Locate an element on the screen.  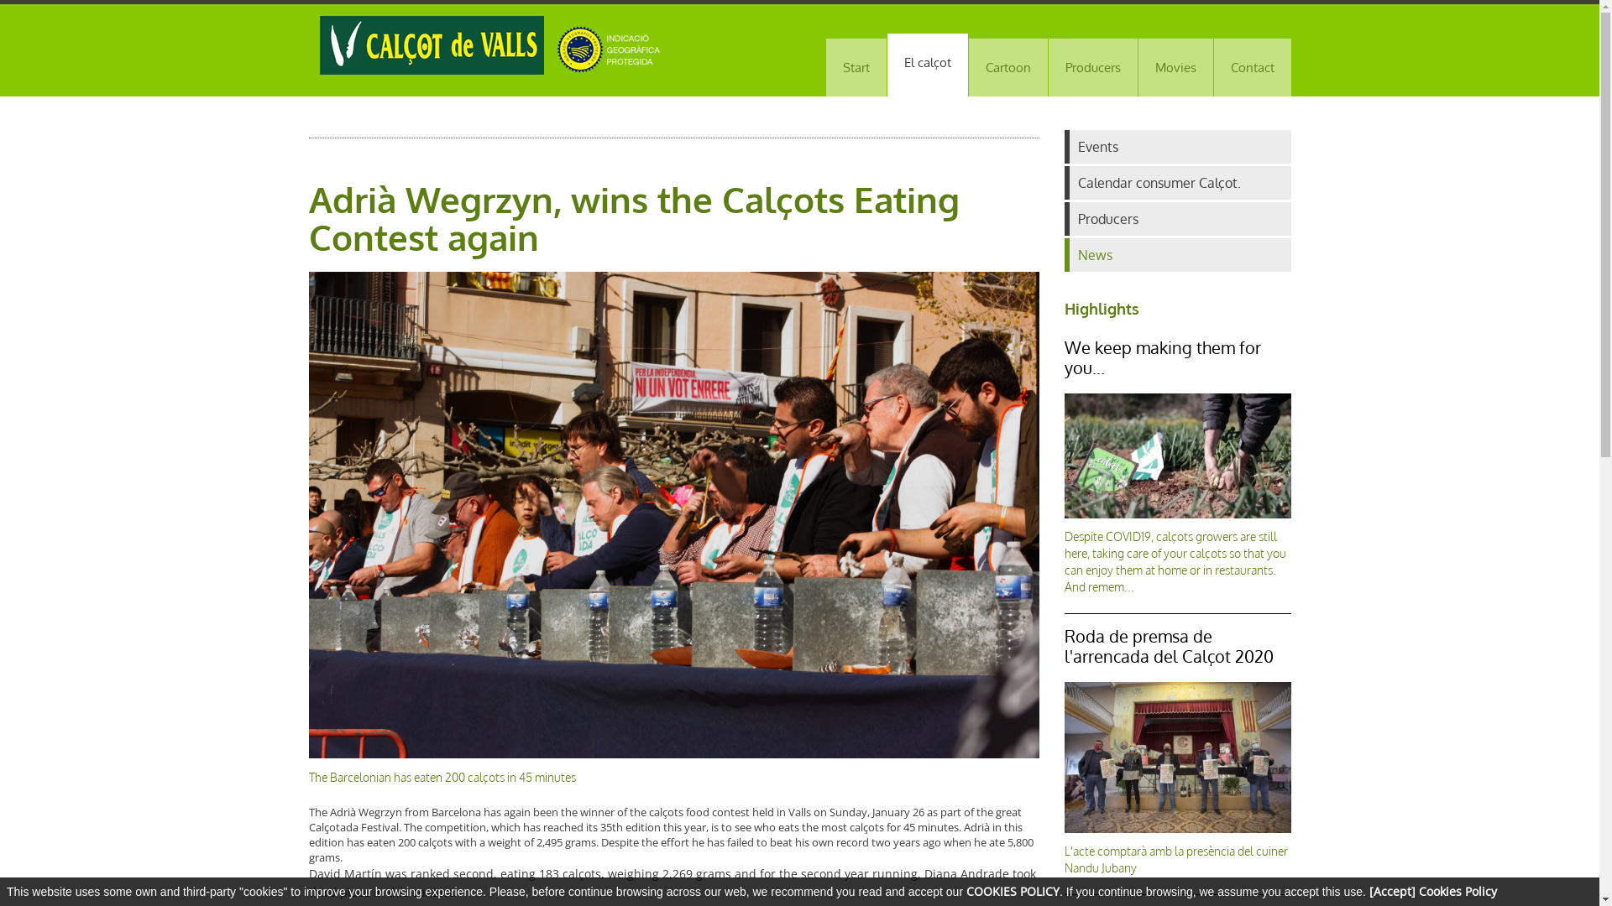
[Accept] Cookies Policy is located at coordinates (1433, 891).